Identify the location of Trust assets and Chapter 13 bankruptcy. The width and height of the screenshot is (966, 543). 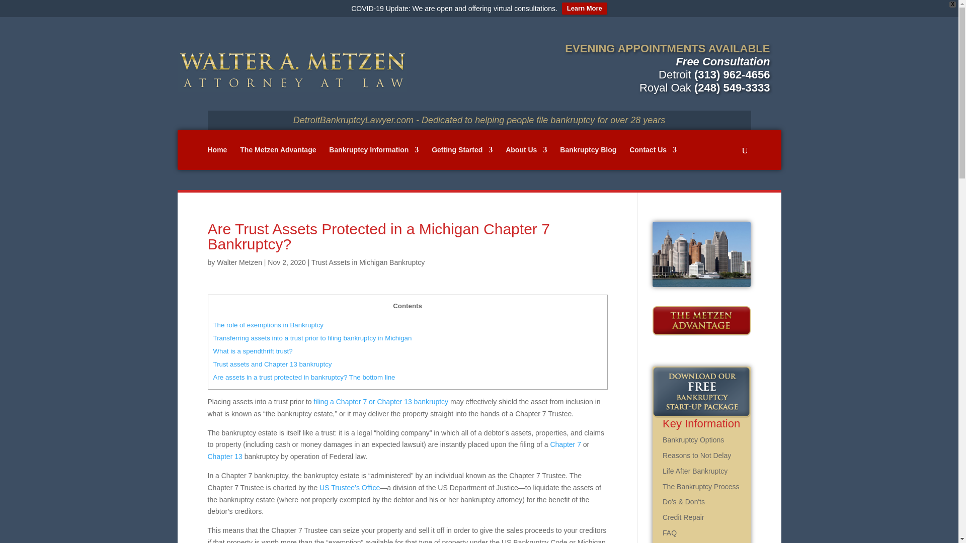
(273, 364).